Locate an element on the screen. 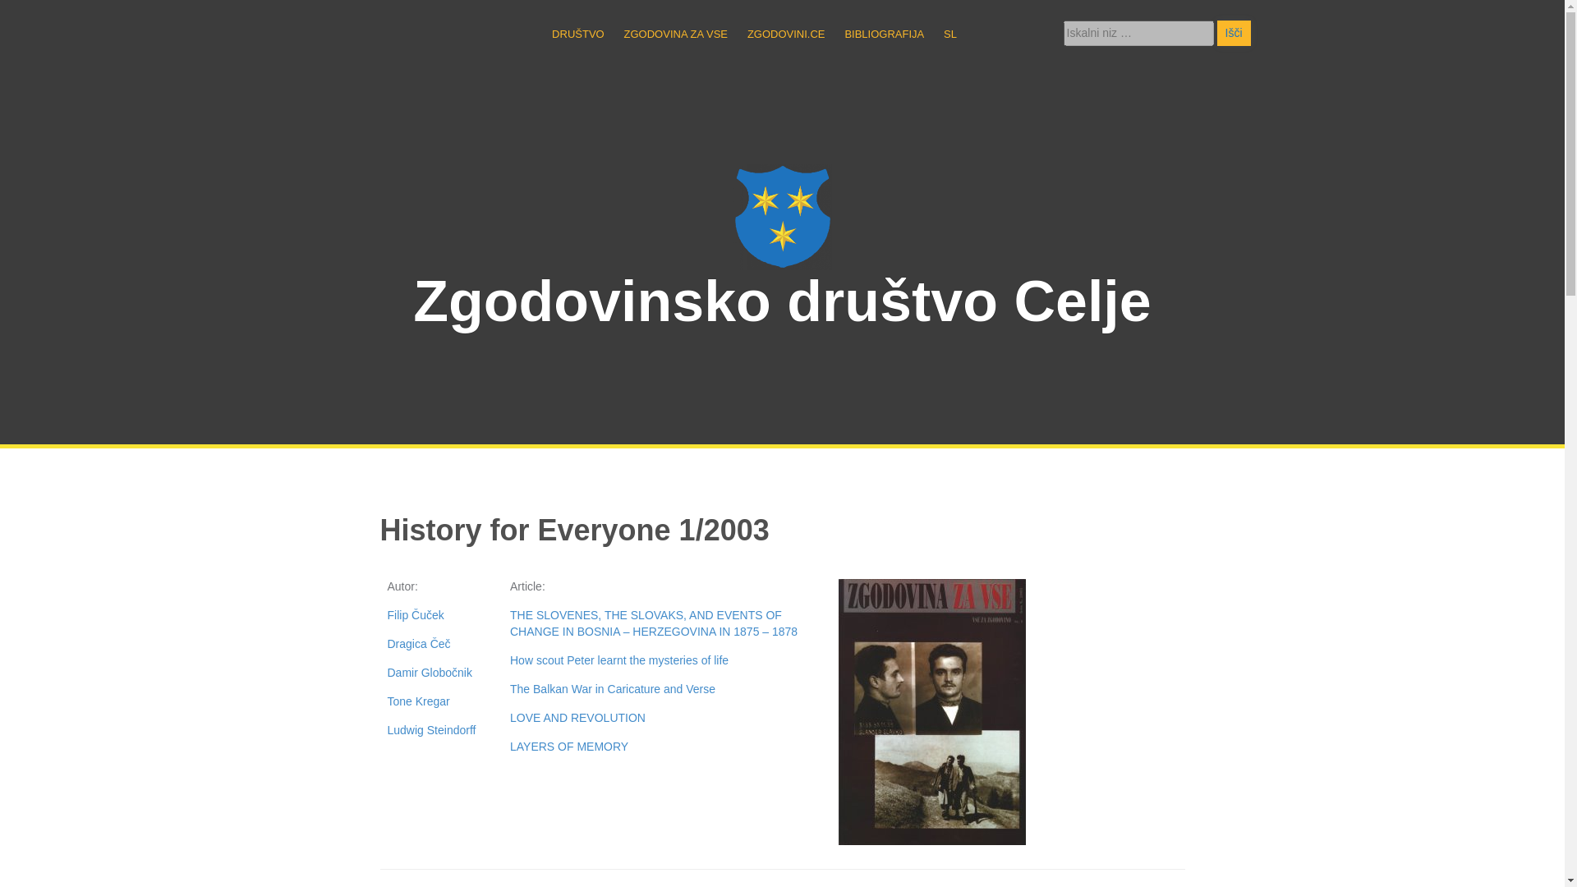  Tone Kregar is located at coordinates (419, 701).